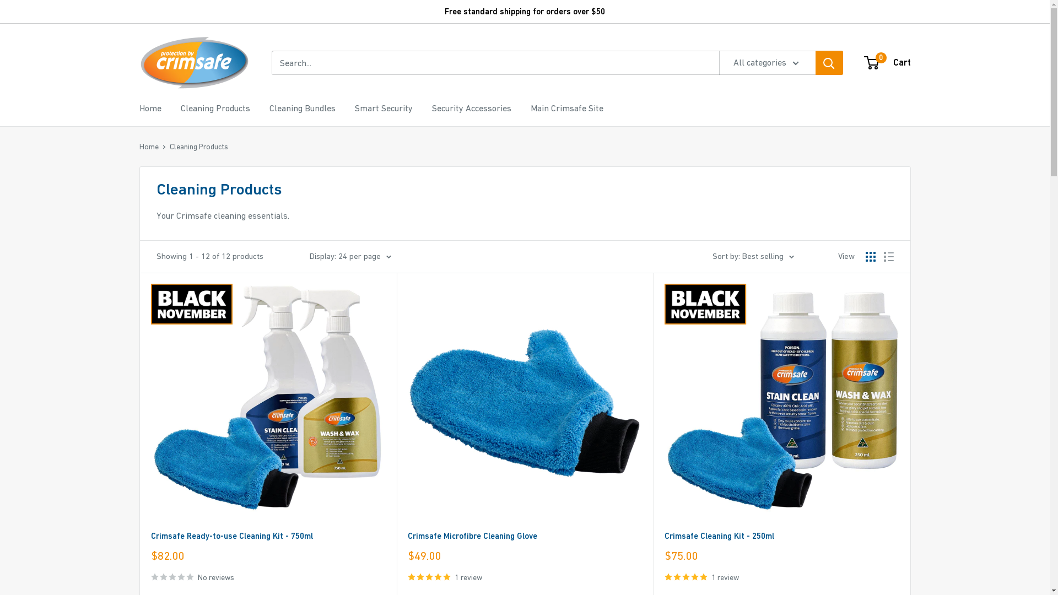 This screenshot has width=1058, height=595. Describe the element at coordinates (302, 109) in the screenshot. I see `Cleaning Bundles` at that location.